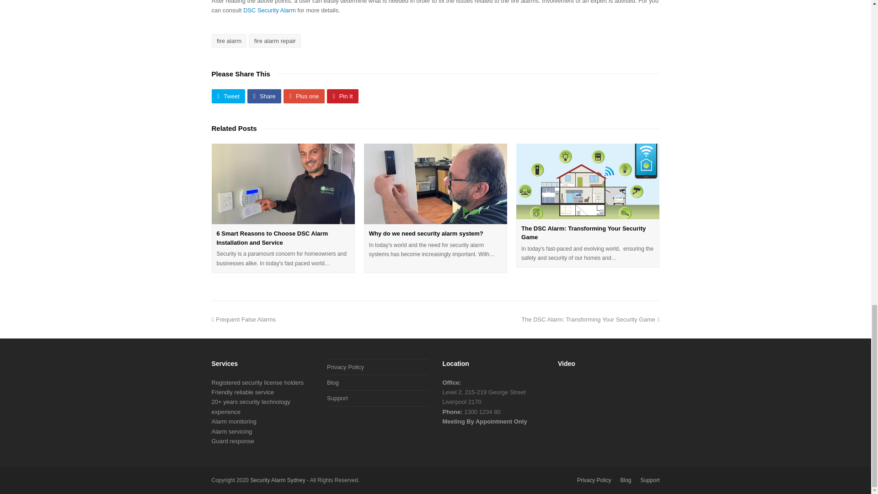  Describe the element at coordinates (587, 181) in the screenshot. I see `The DSC Alarm: Transforming Your Security Game` at that location.